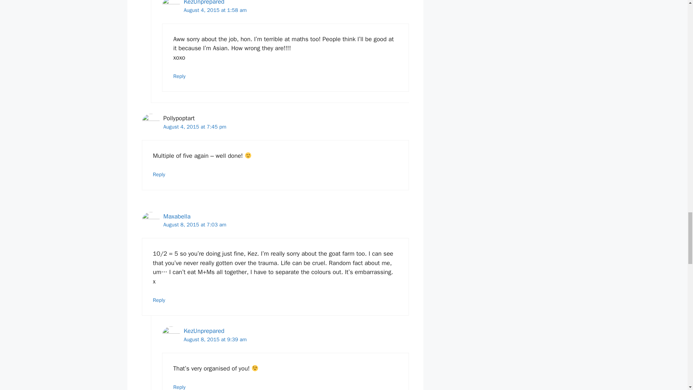  Describe the element at coordinates (176, 216) in the screenshot. I see `Maxabella` at that location.